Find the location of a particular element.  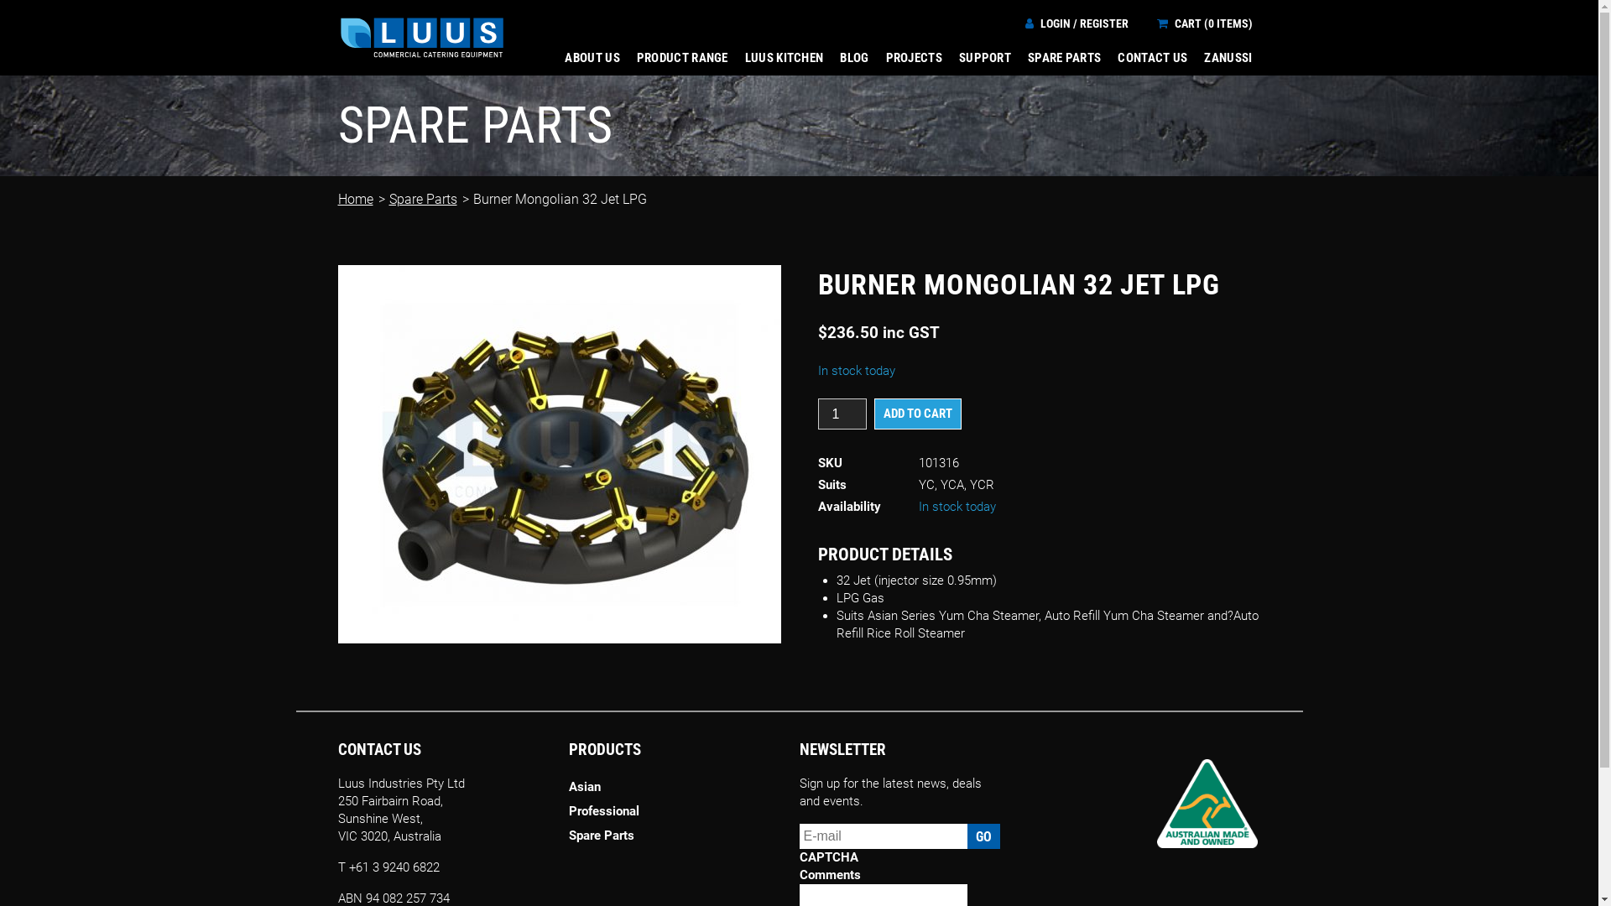

Professional is located at coordinates (666, 812).